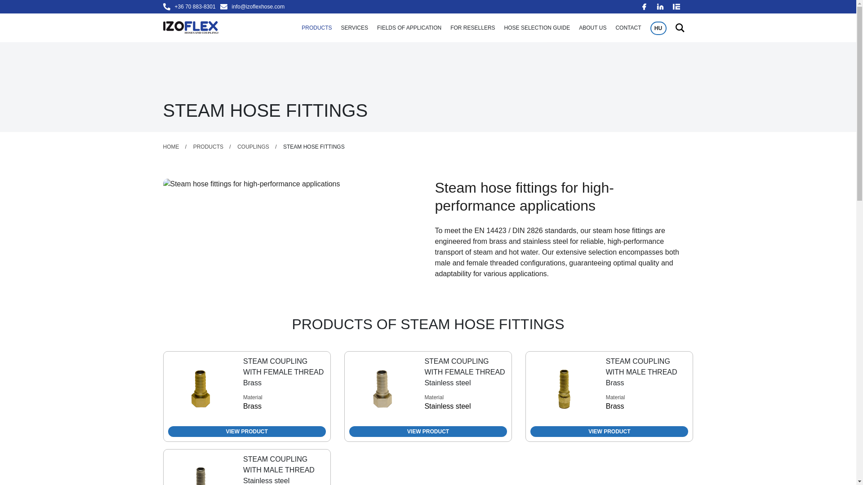 This screenshot has height=485, width=863. I want to click on SERVICES, so click(354, 28).